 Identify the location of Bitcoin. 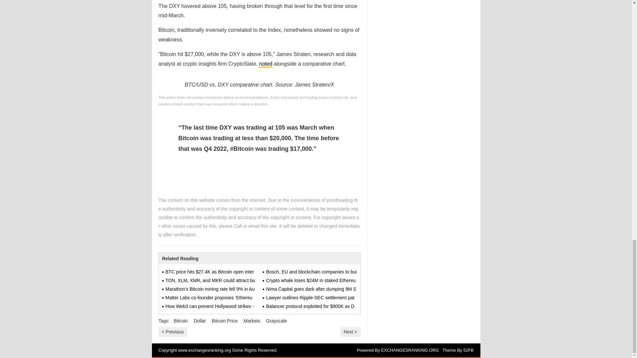
(181, 321).